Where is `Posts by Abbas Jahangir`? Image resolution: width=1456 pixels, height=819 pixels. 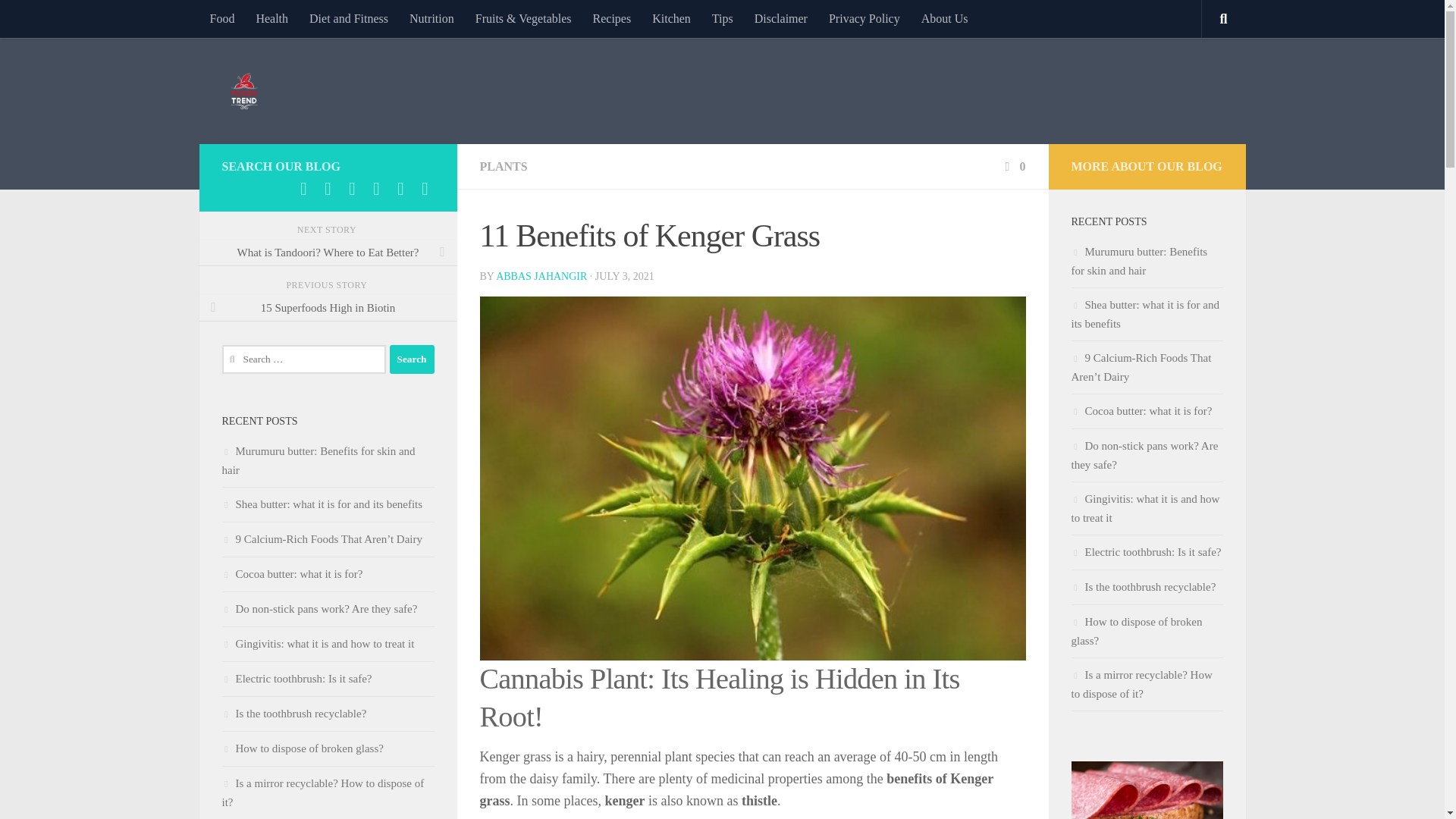
Posts by Abbas Jahangir is located at coordinates (541, 276).